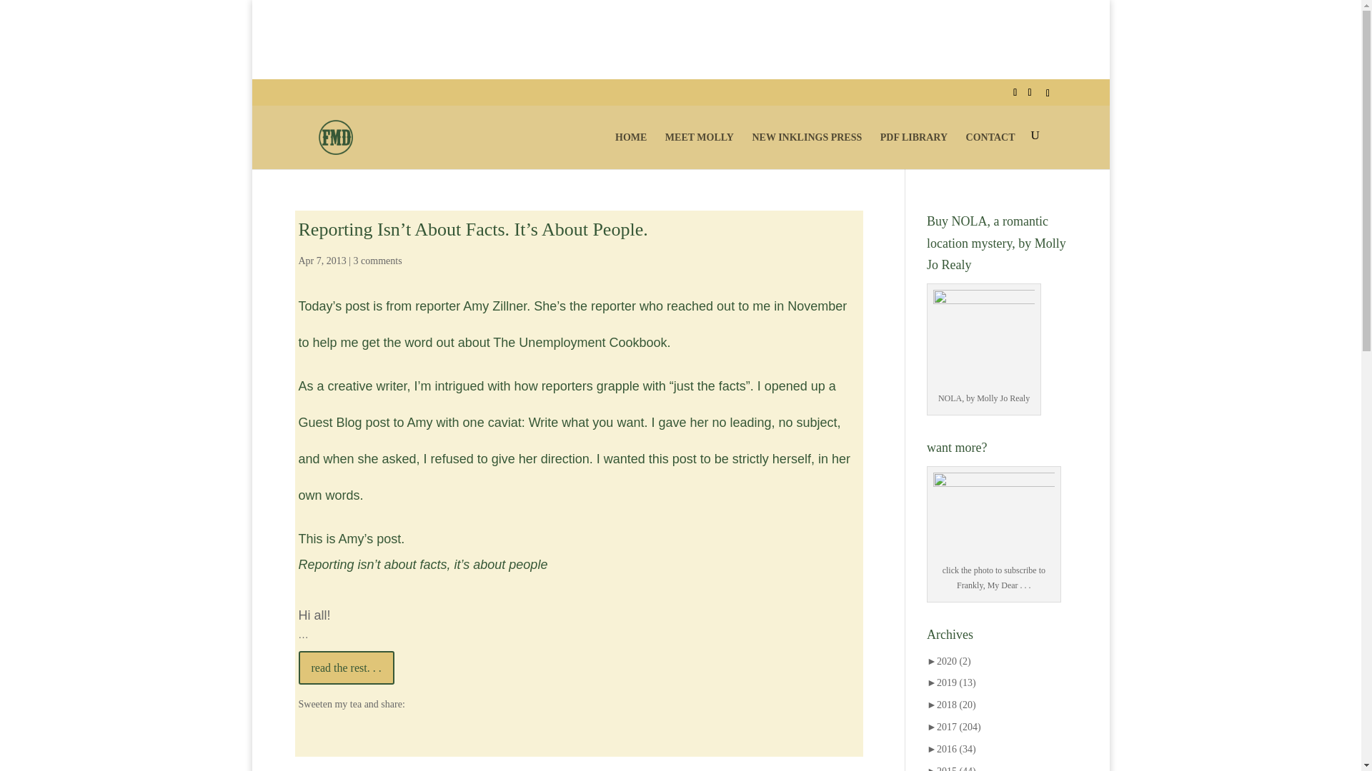  What do you see at coordinates (914, 148) in the screenshot?
I see `PDF LIBRARY` at bounding box center [914, 148].